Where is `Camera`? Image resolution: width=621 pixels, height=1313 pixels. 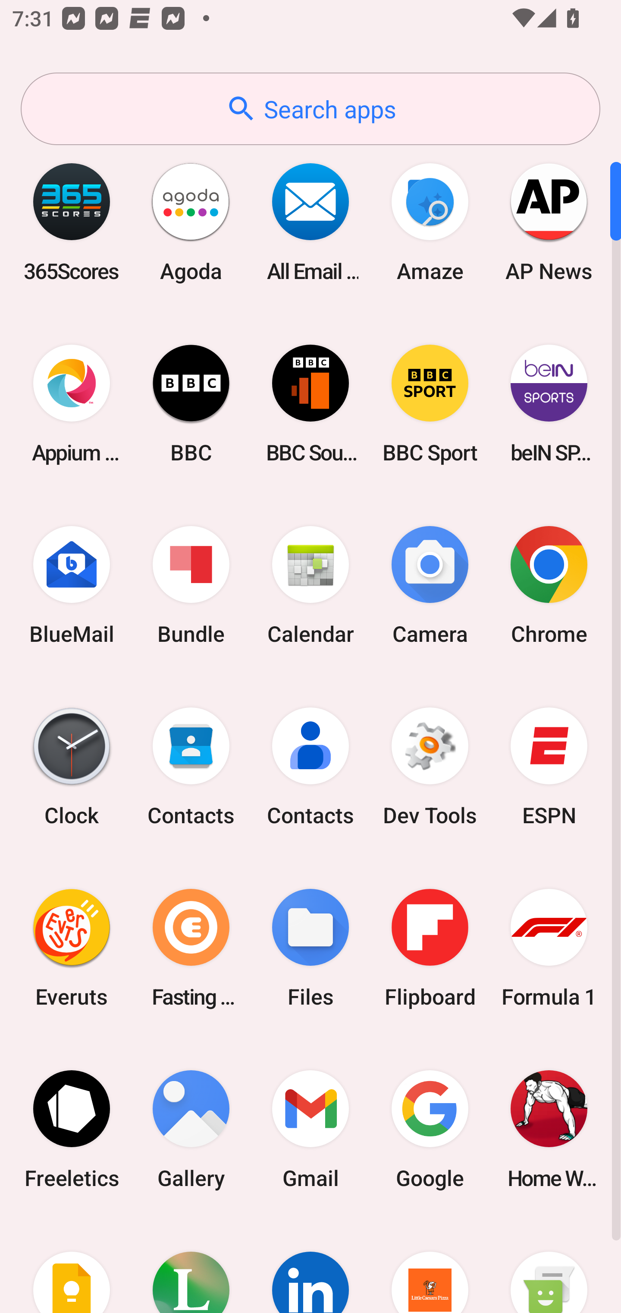 Camera is located at coordinates (430, 586).